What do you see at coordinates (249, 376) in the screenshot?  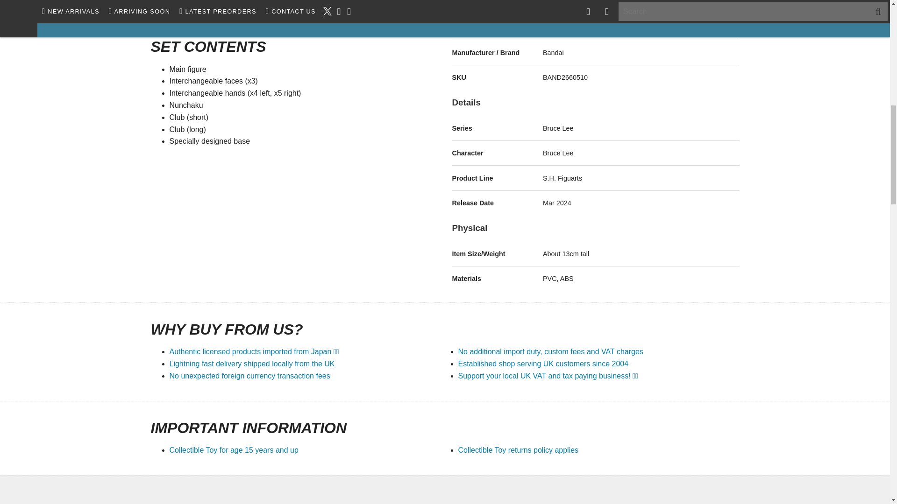 I see `No unexpected foreign currency transaction fees` at bounding box center [249, 376].